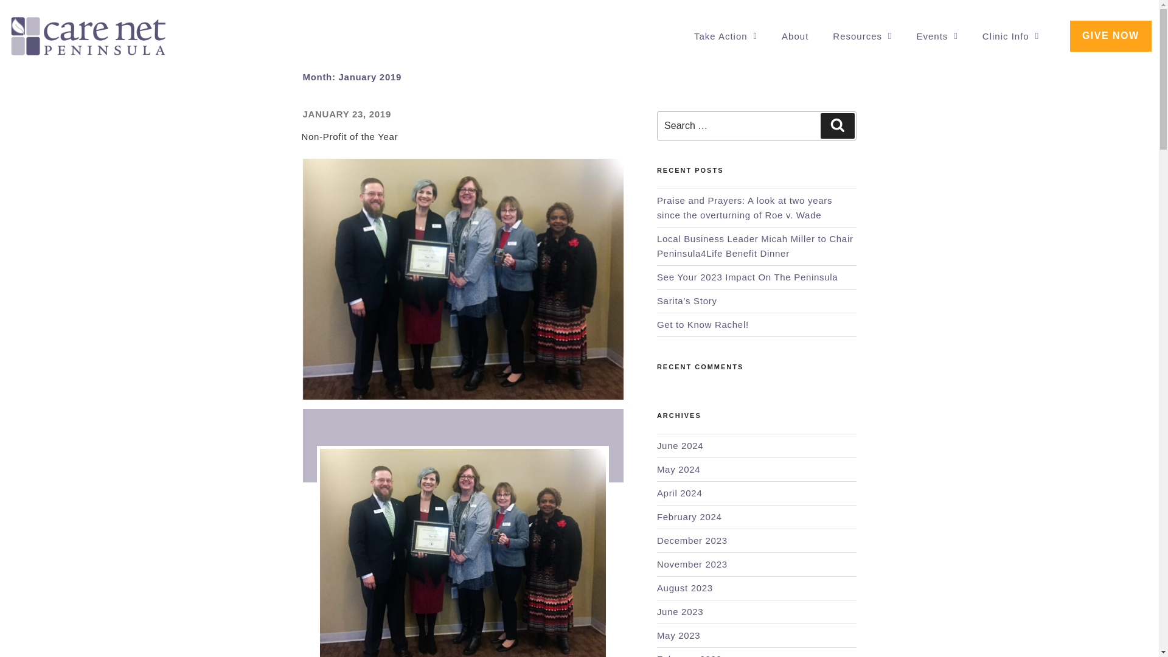 Image resolution: width=1168 pixels, height=657 pixels. I want to click on Clinic Info, so click(1011, 36).